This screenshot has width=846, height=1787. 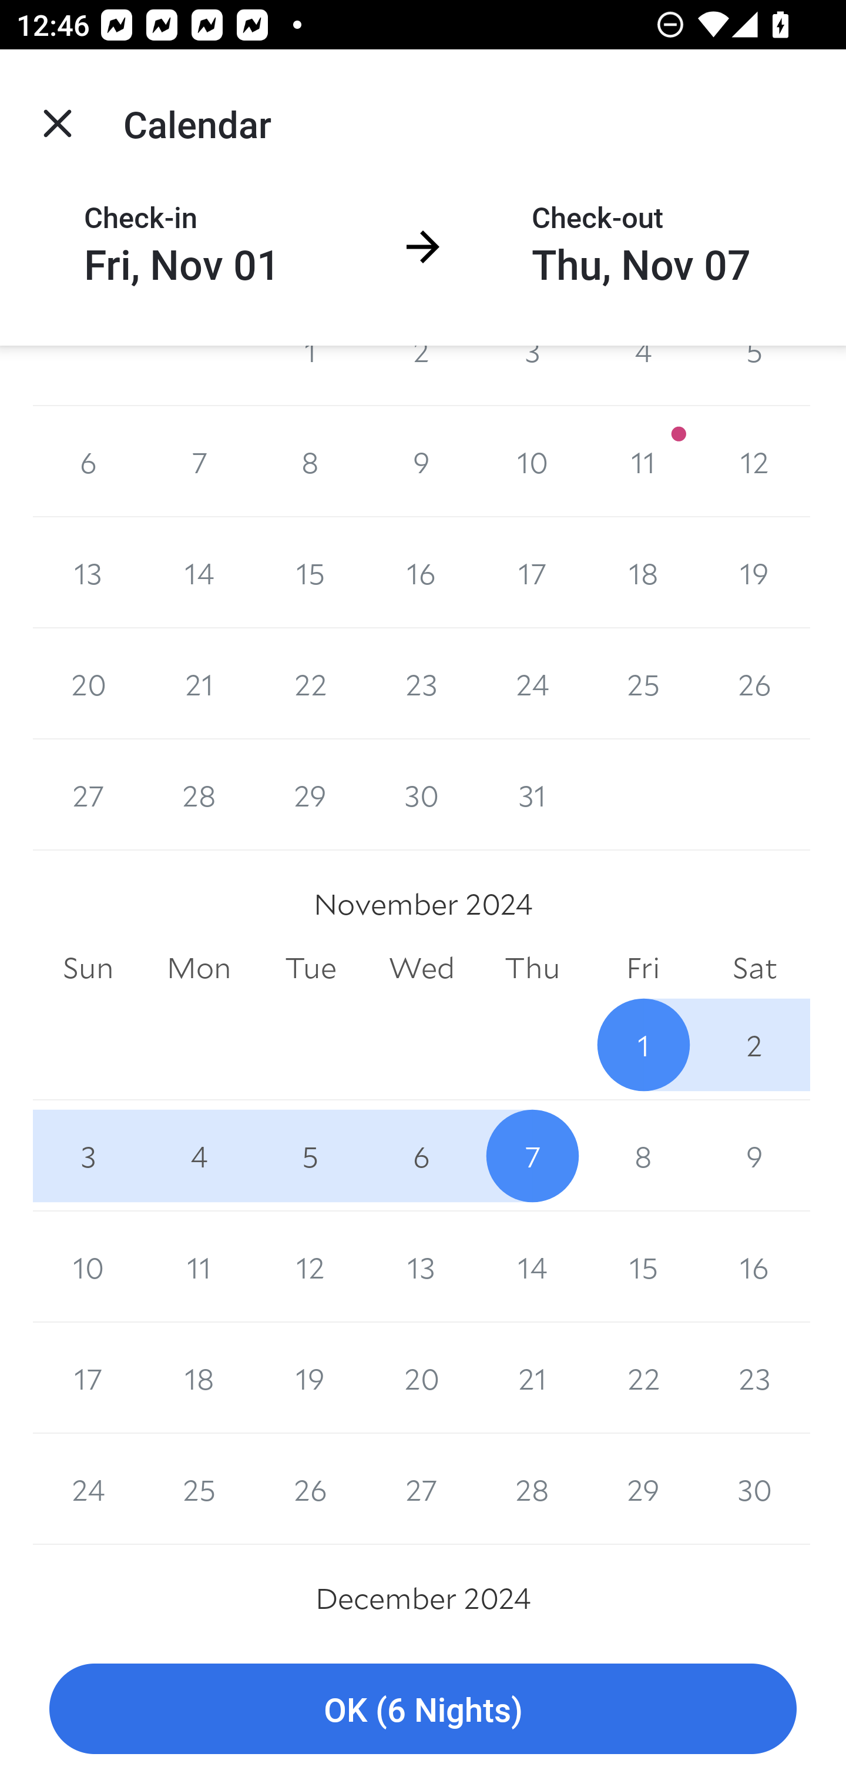 What do you see at coordinates (643, 1267) in the screenshot?
I see `15 15 November 2024` at bounding box center [643, 1267].